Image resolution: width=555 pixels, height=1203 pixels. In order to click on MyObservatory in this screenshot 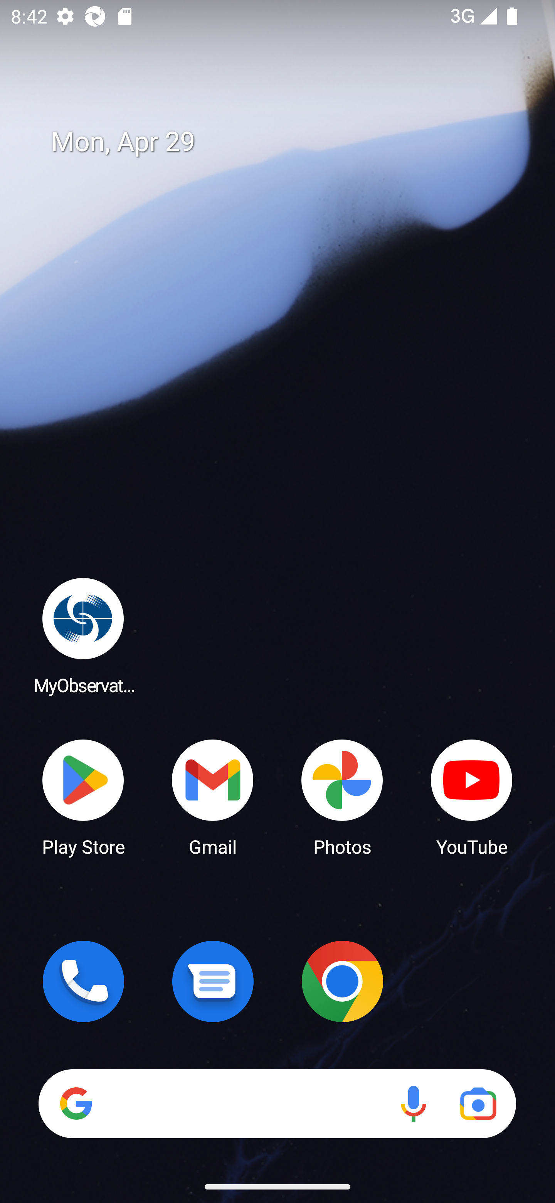, I will do `click(83, 635)`.